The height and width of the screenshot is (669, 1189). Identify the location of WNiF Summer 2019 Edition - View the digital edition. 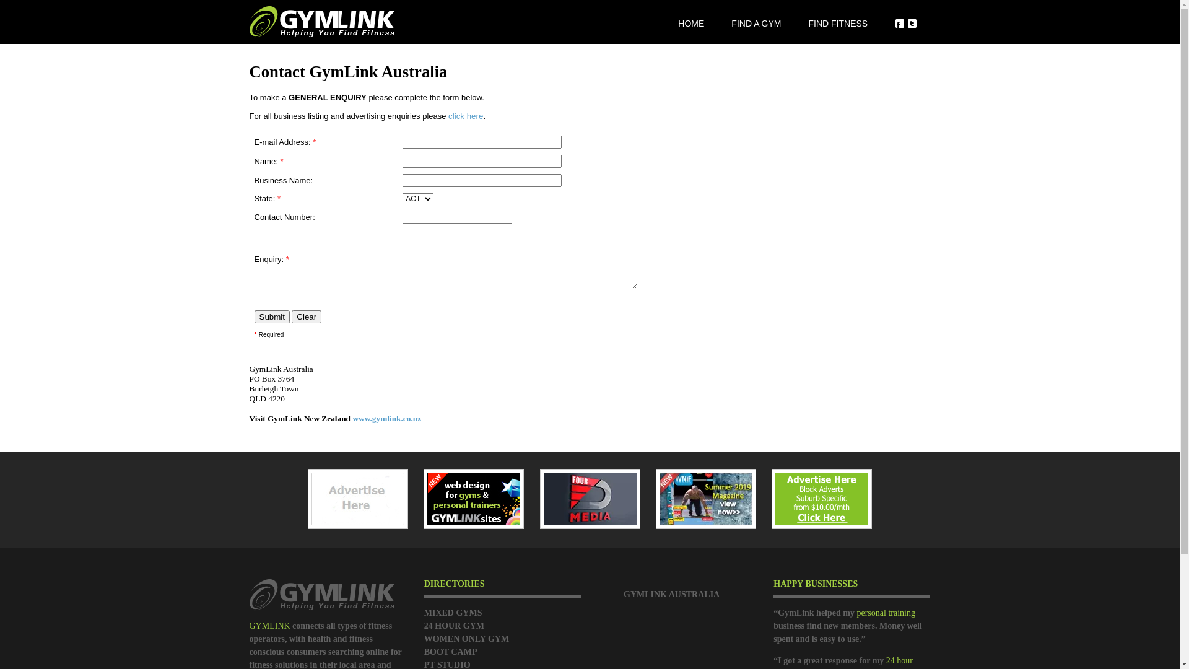
(706, 499).